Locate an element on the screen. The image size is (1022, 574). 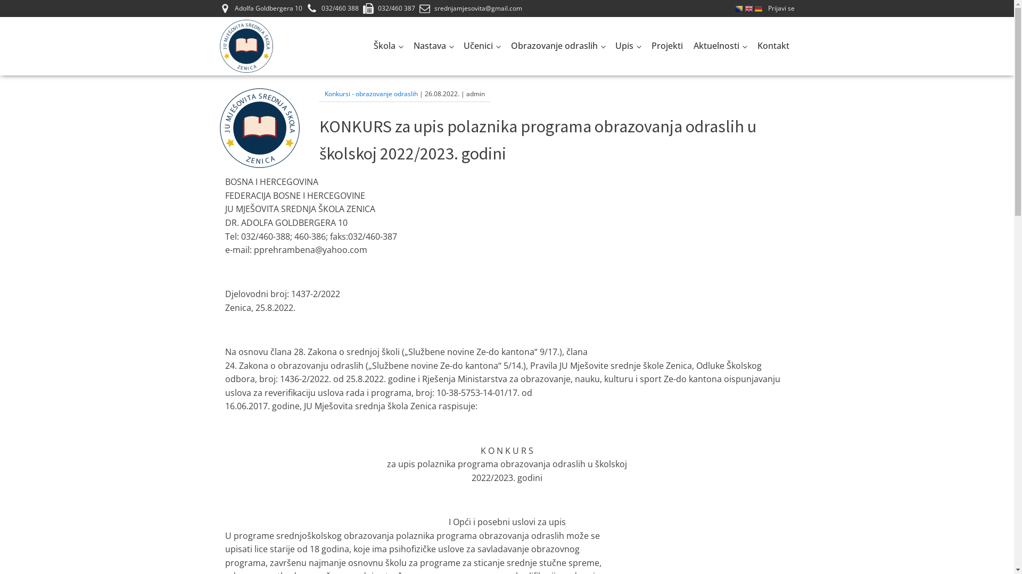
German is located at coordinates (759, 8).